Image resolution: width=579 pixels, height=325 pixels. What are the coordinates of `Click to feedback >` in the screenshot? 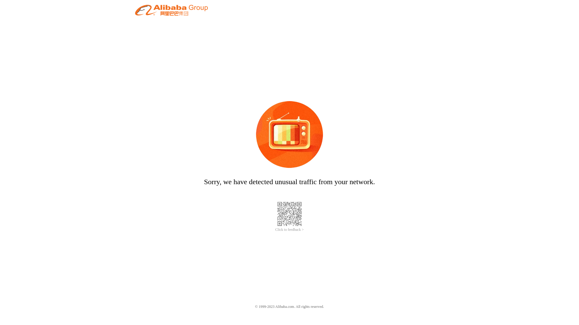 It's located at (289, 230).